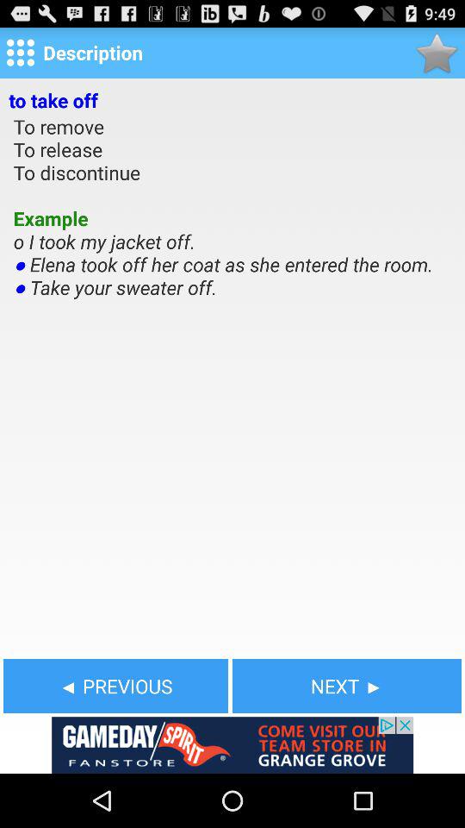  I want to click on advertisement for gameday spirit fanstore, so click(232, 745).